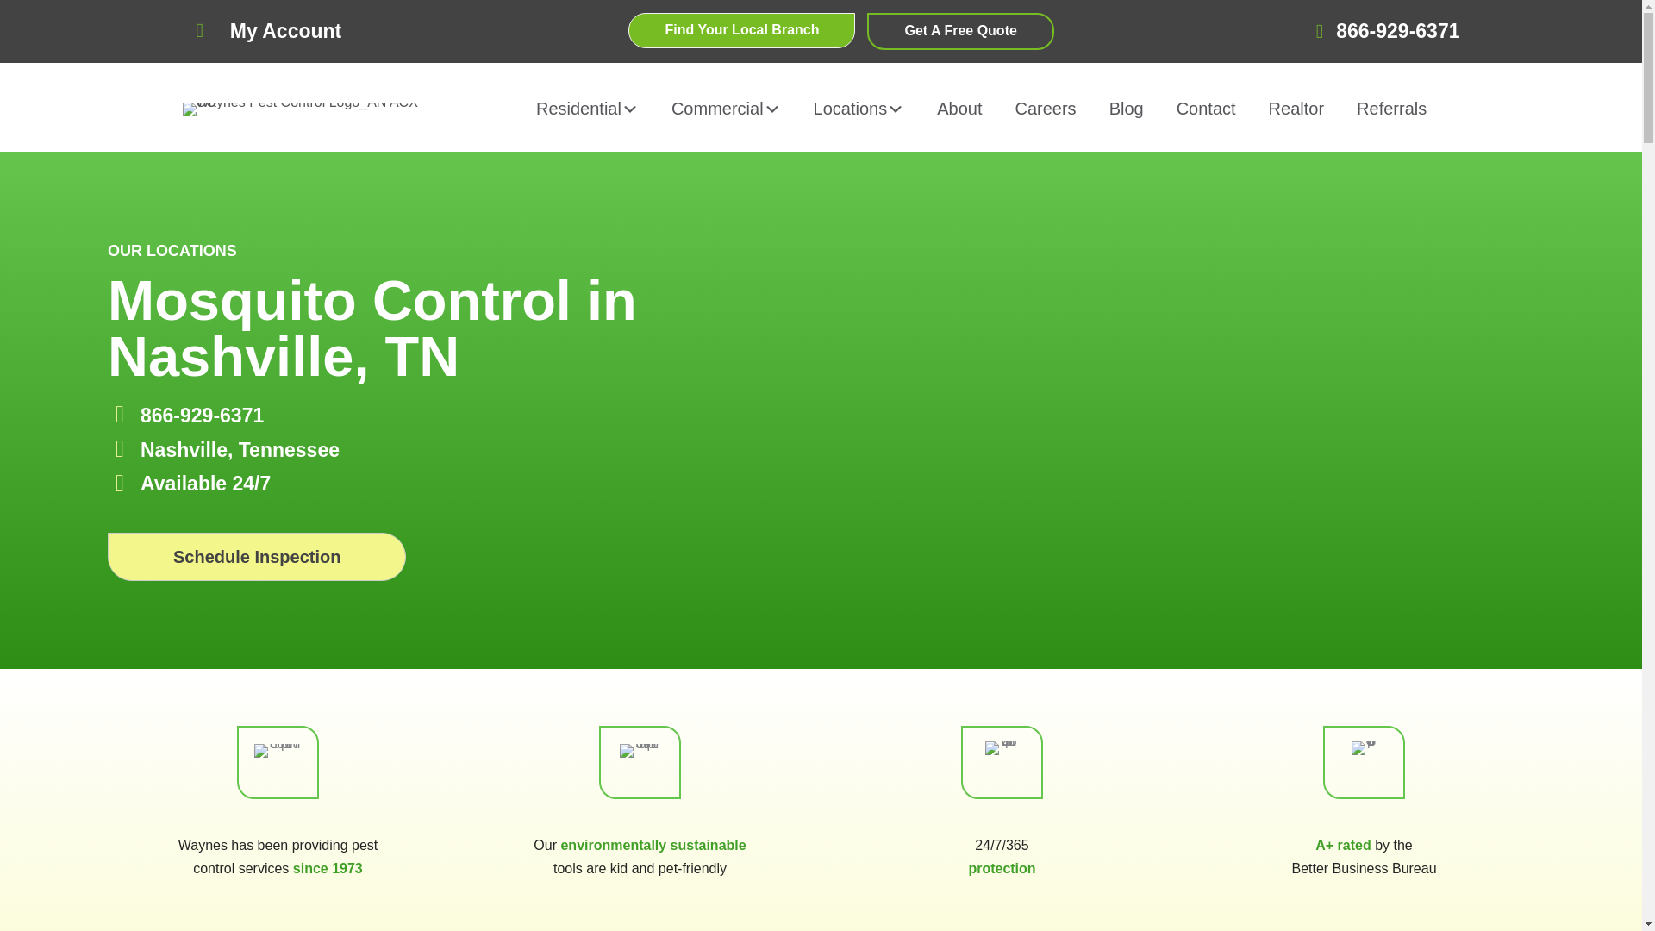  Describe the element at coordinates (286, 31) in the screenshot. I see `My Account` at that location.